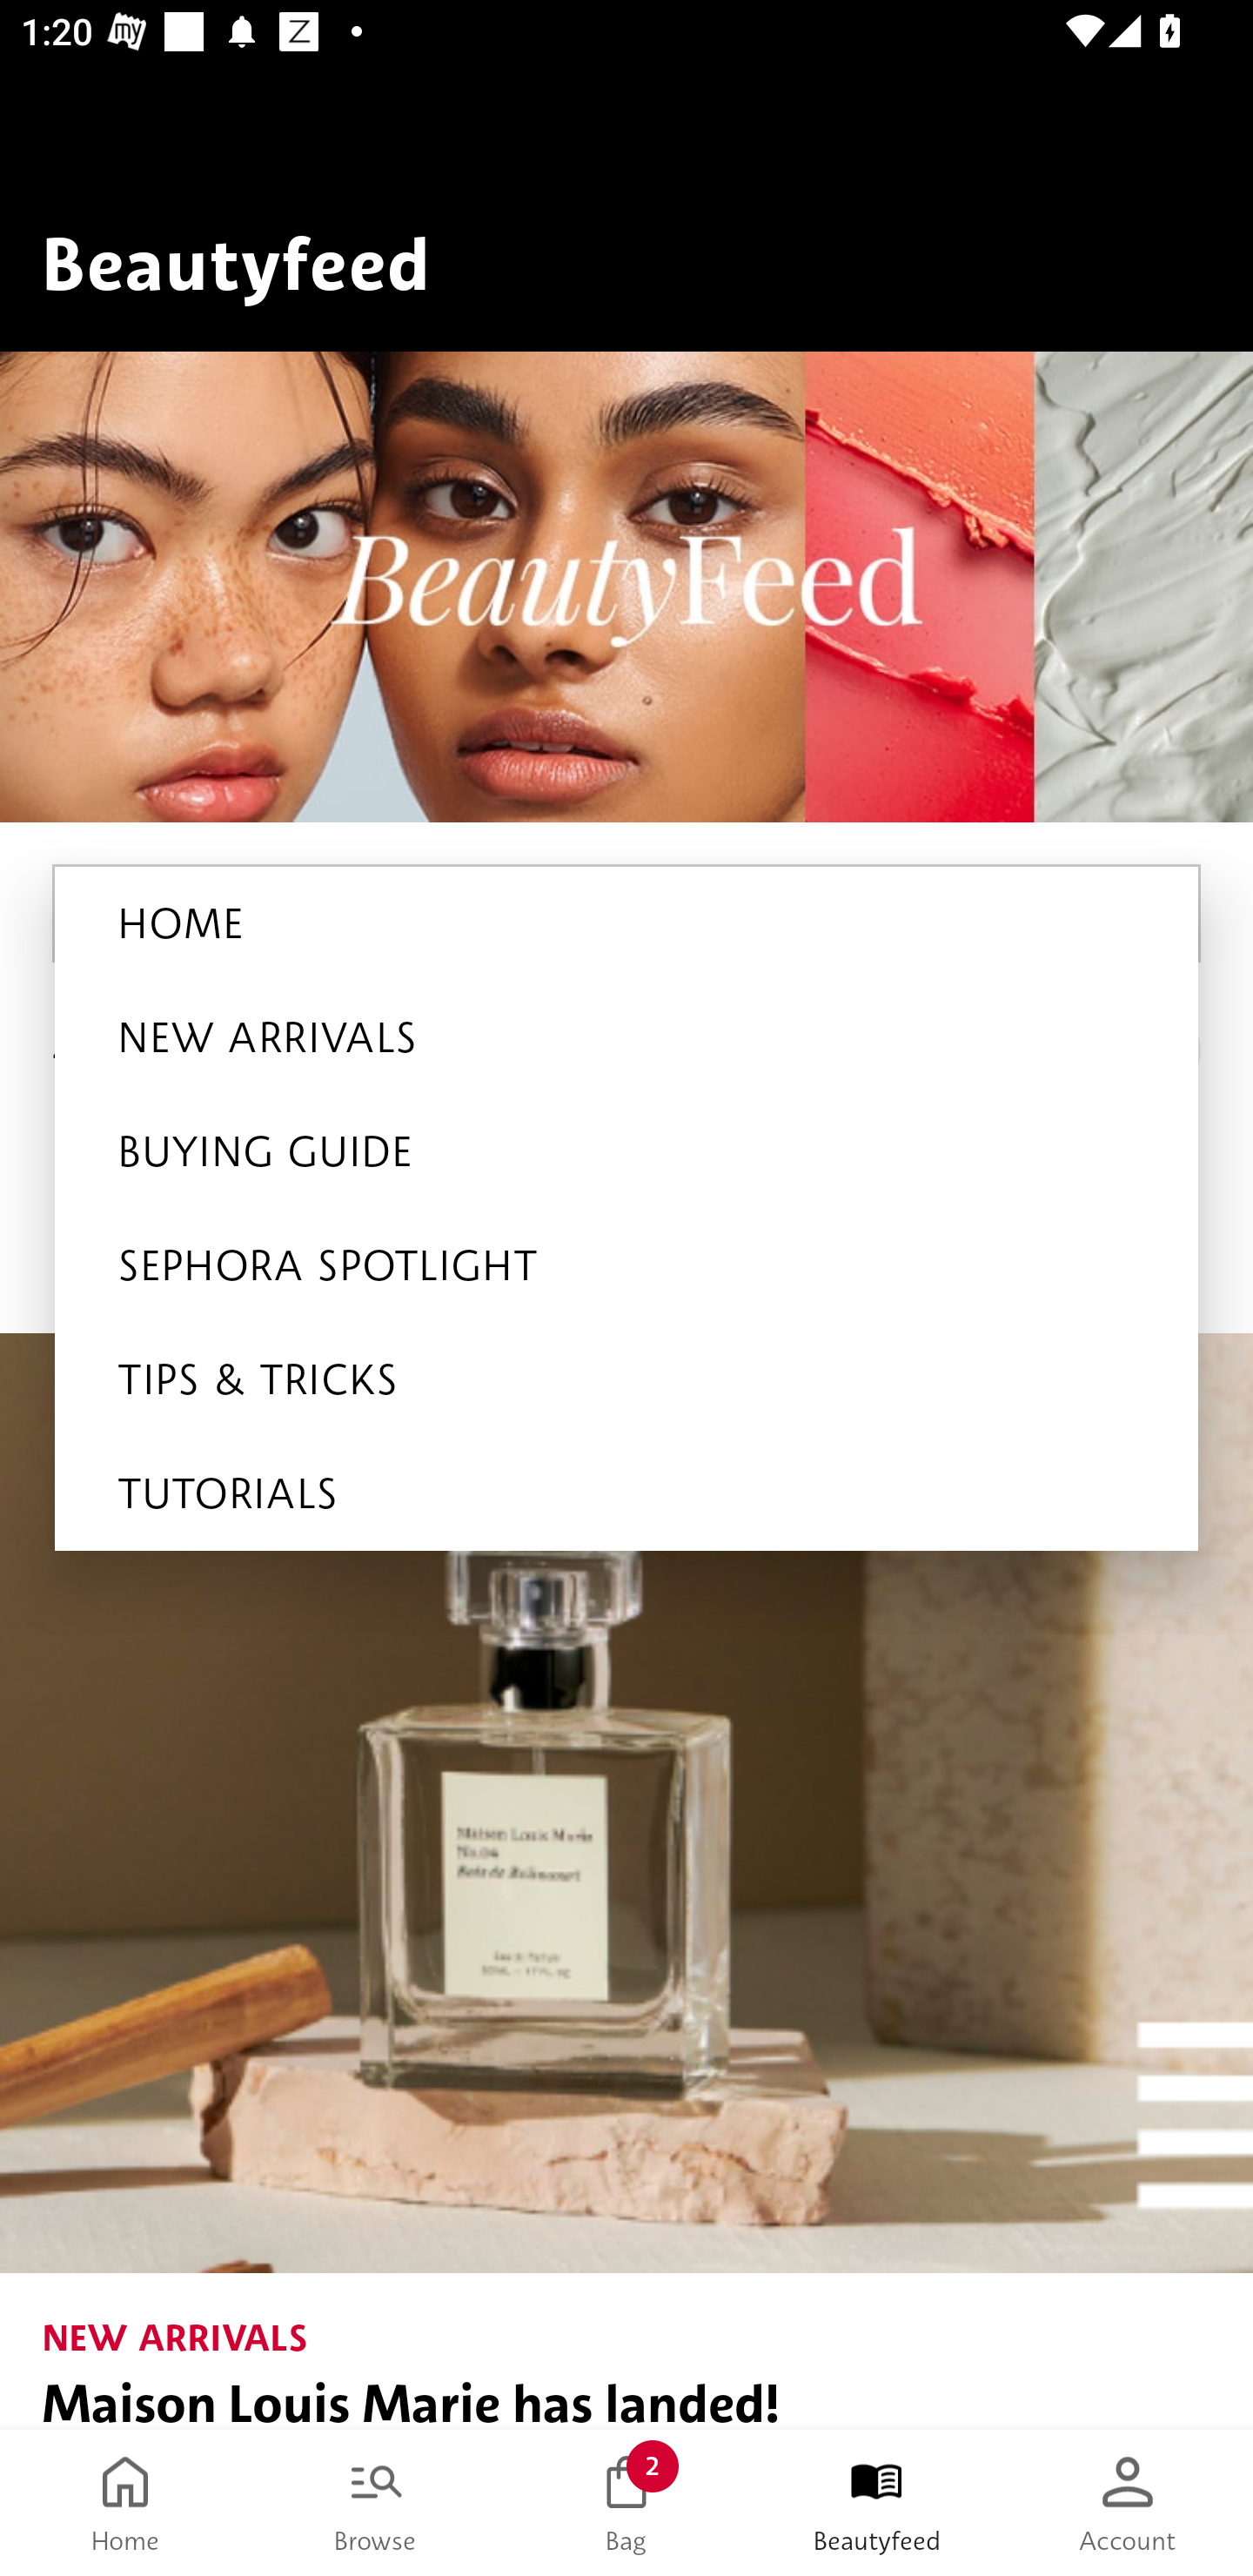  I want to click on TUTORIALS, so click(626, 1493).